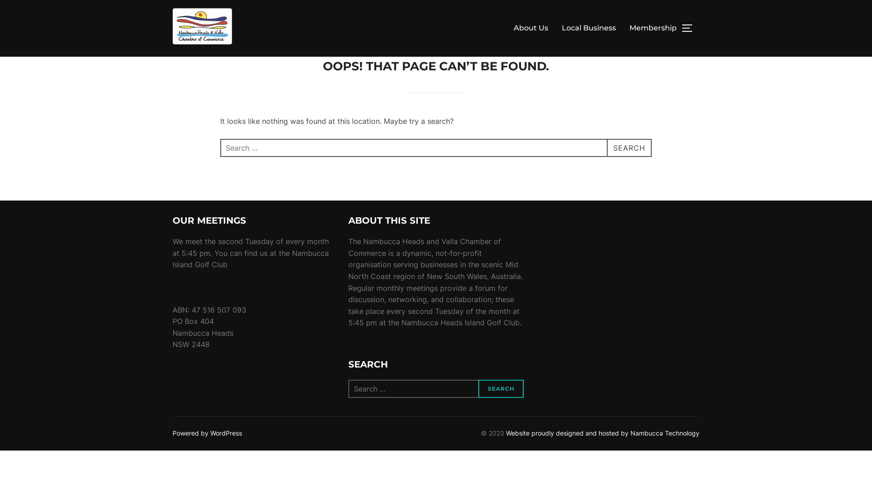 This screenshot has height=490, width=872. Describe the element at coordinates (501, 389) in the screenshot. I see `SEARCH` at that location.